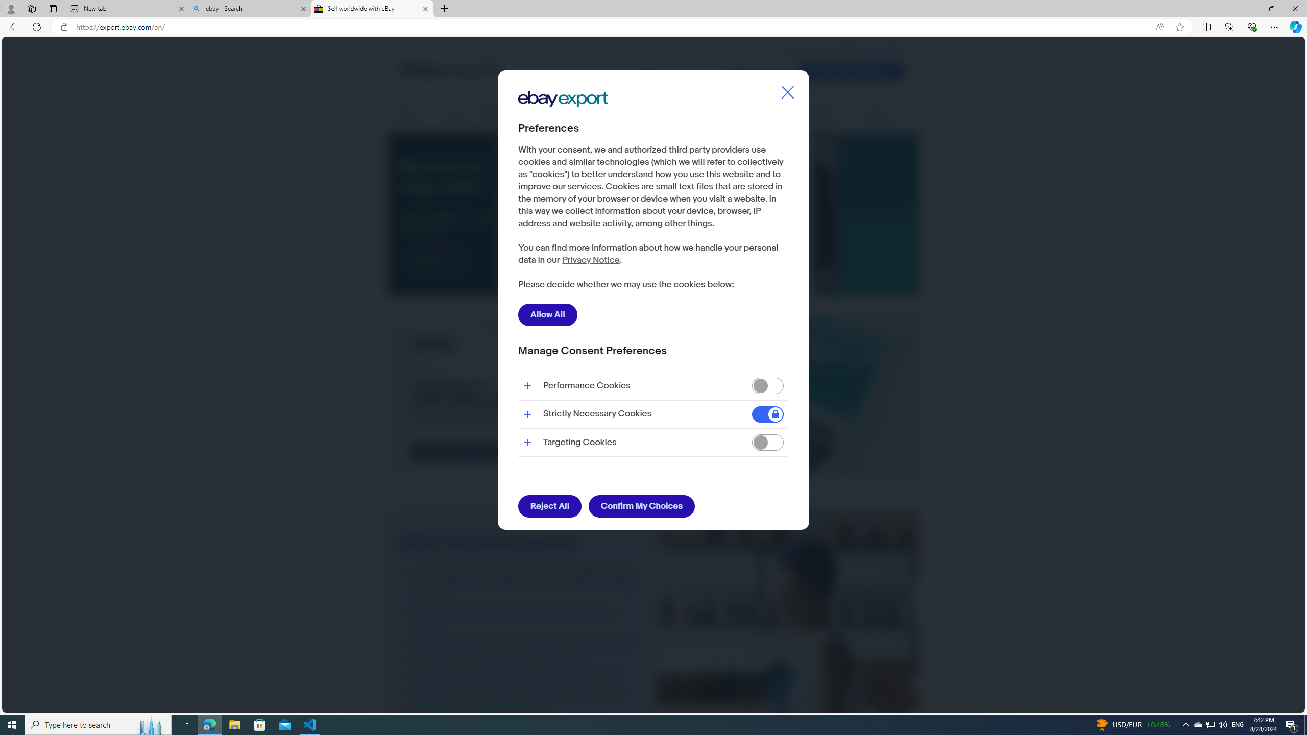 The width and height of the screenshot is (1307, 735). Describe the element at coordinates (523, 642) in the screenshot. I see `Empower your advertising with more metrics and control` at that location.